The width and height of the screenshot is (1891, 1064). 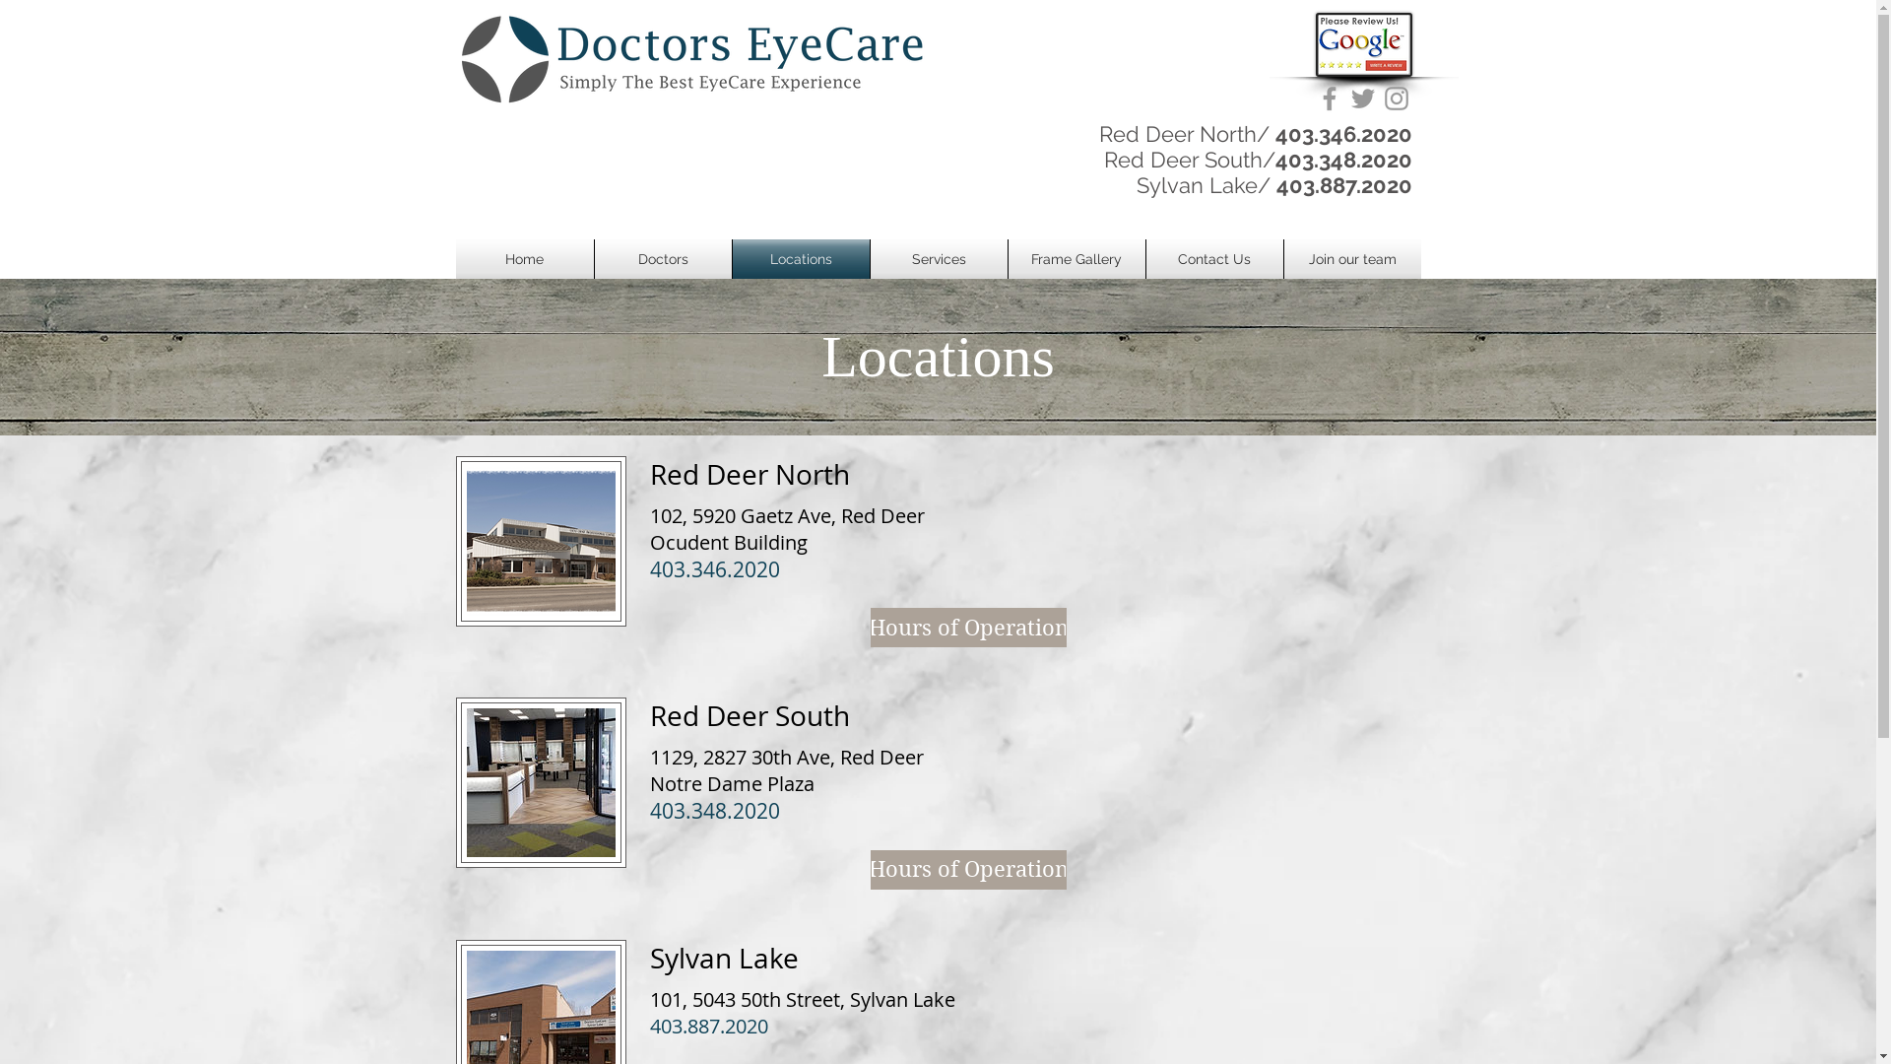 What do you see at coordinates (969, 628) in the screenshot?
I see `Hours of Operation` at bounding box center [969, 628].